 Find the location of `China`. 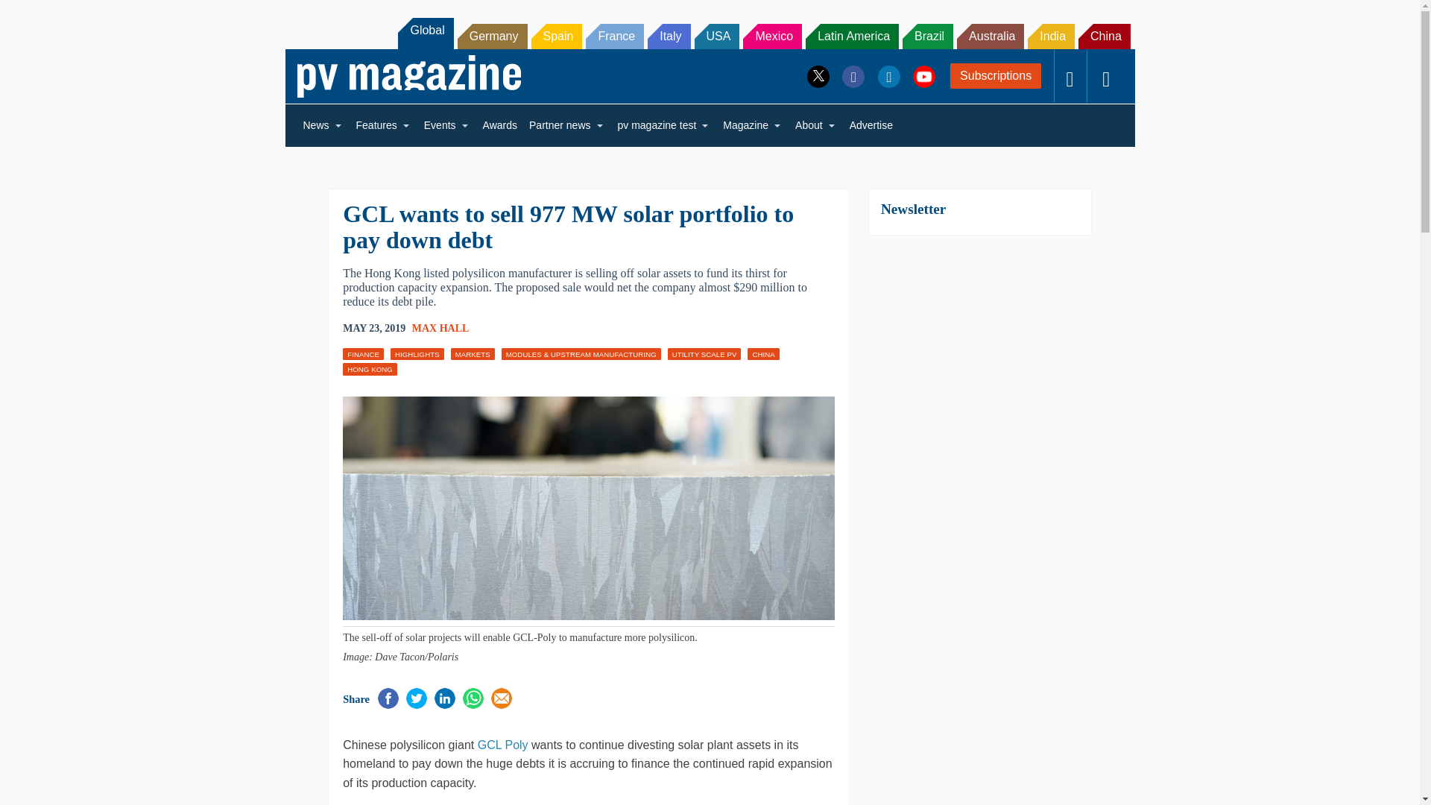

China is located at coordinates (1105, 36).